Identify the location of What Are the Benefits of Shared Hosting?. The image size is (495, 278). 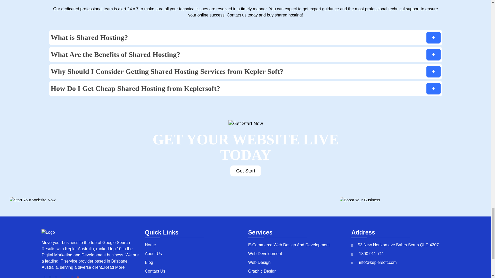
(245, 54).